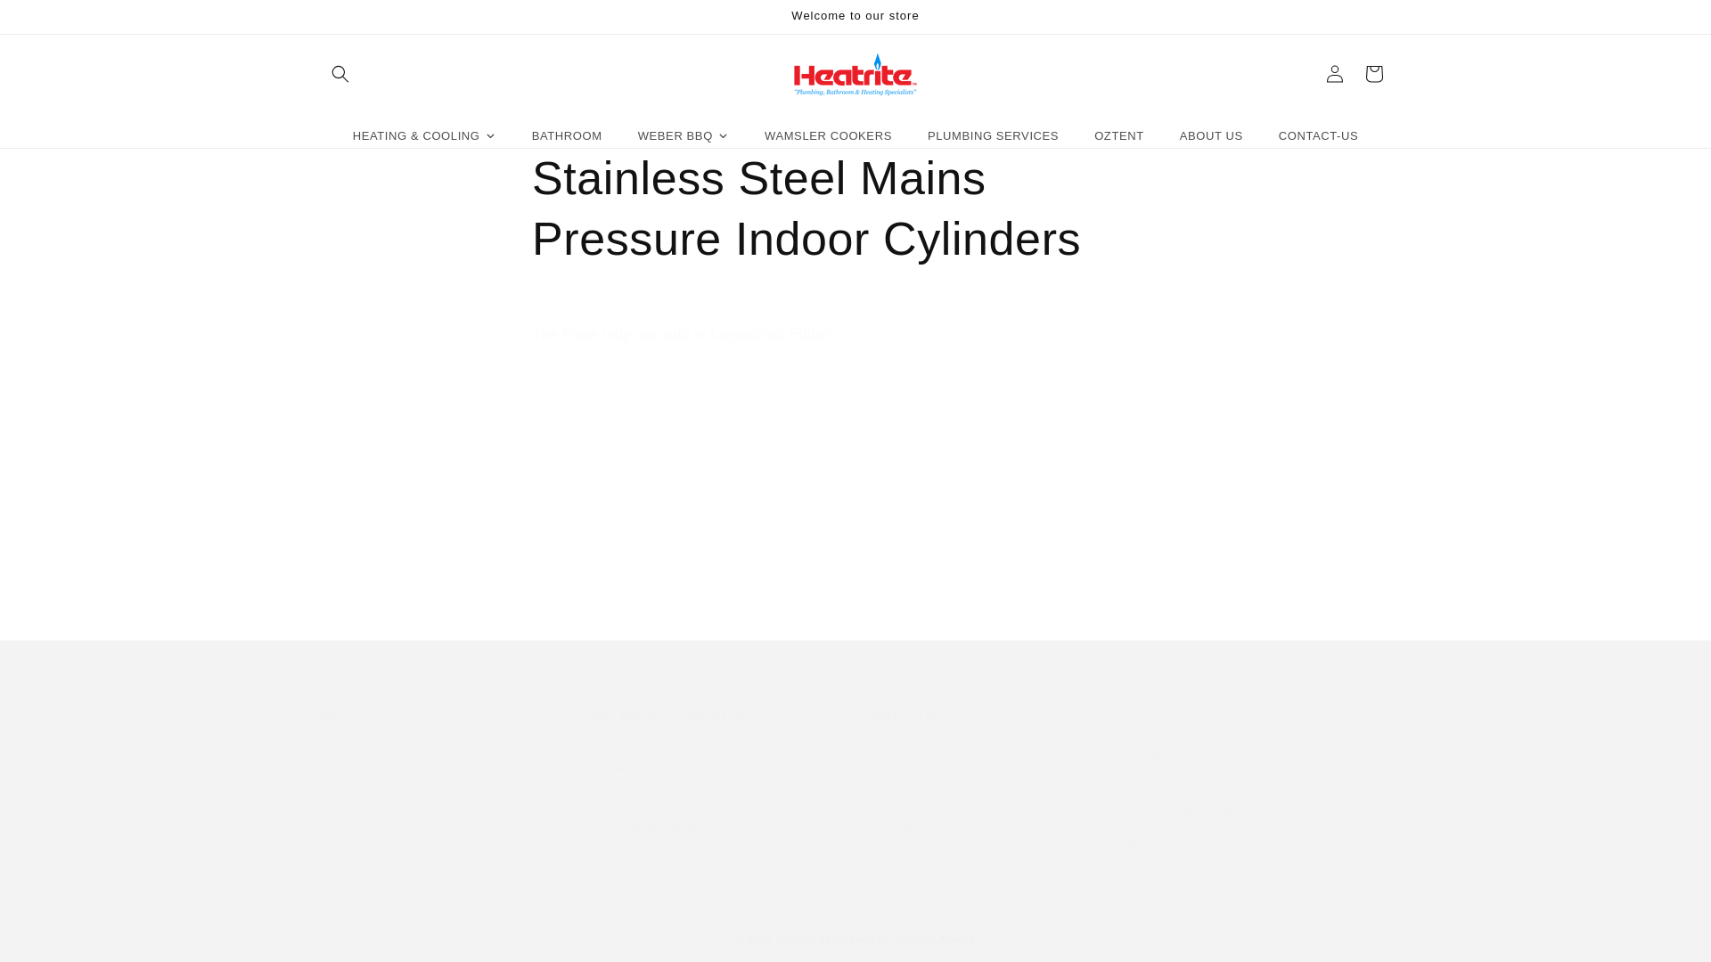 The height and width of the screenshot is (962, 1711). Describe the element at coordinates (855, 335) in the screenshot. I see `The Page only can edit in LayoutHub Editor` at that location.